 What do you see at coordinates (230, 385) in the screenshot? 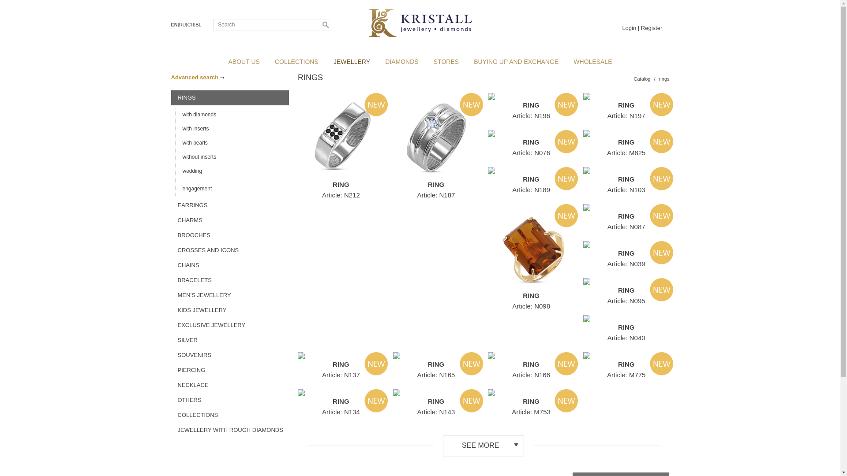
I see `NECKLACE` at bounding box center [230, 385].